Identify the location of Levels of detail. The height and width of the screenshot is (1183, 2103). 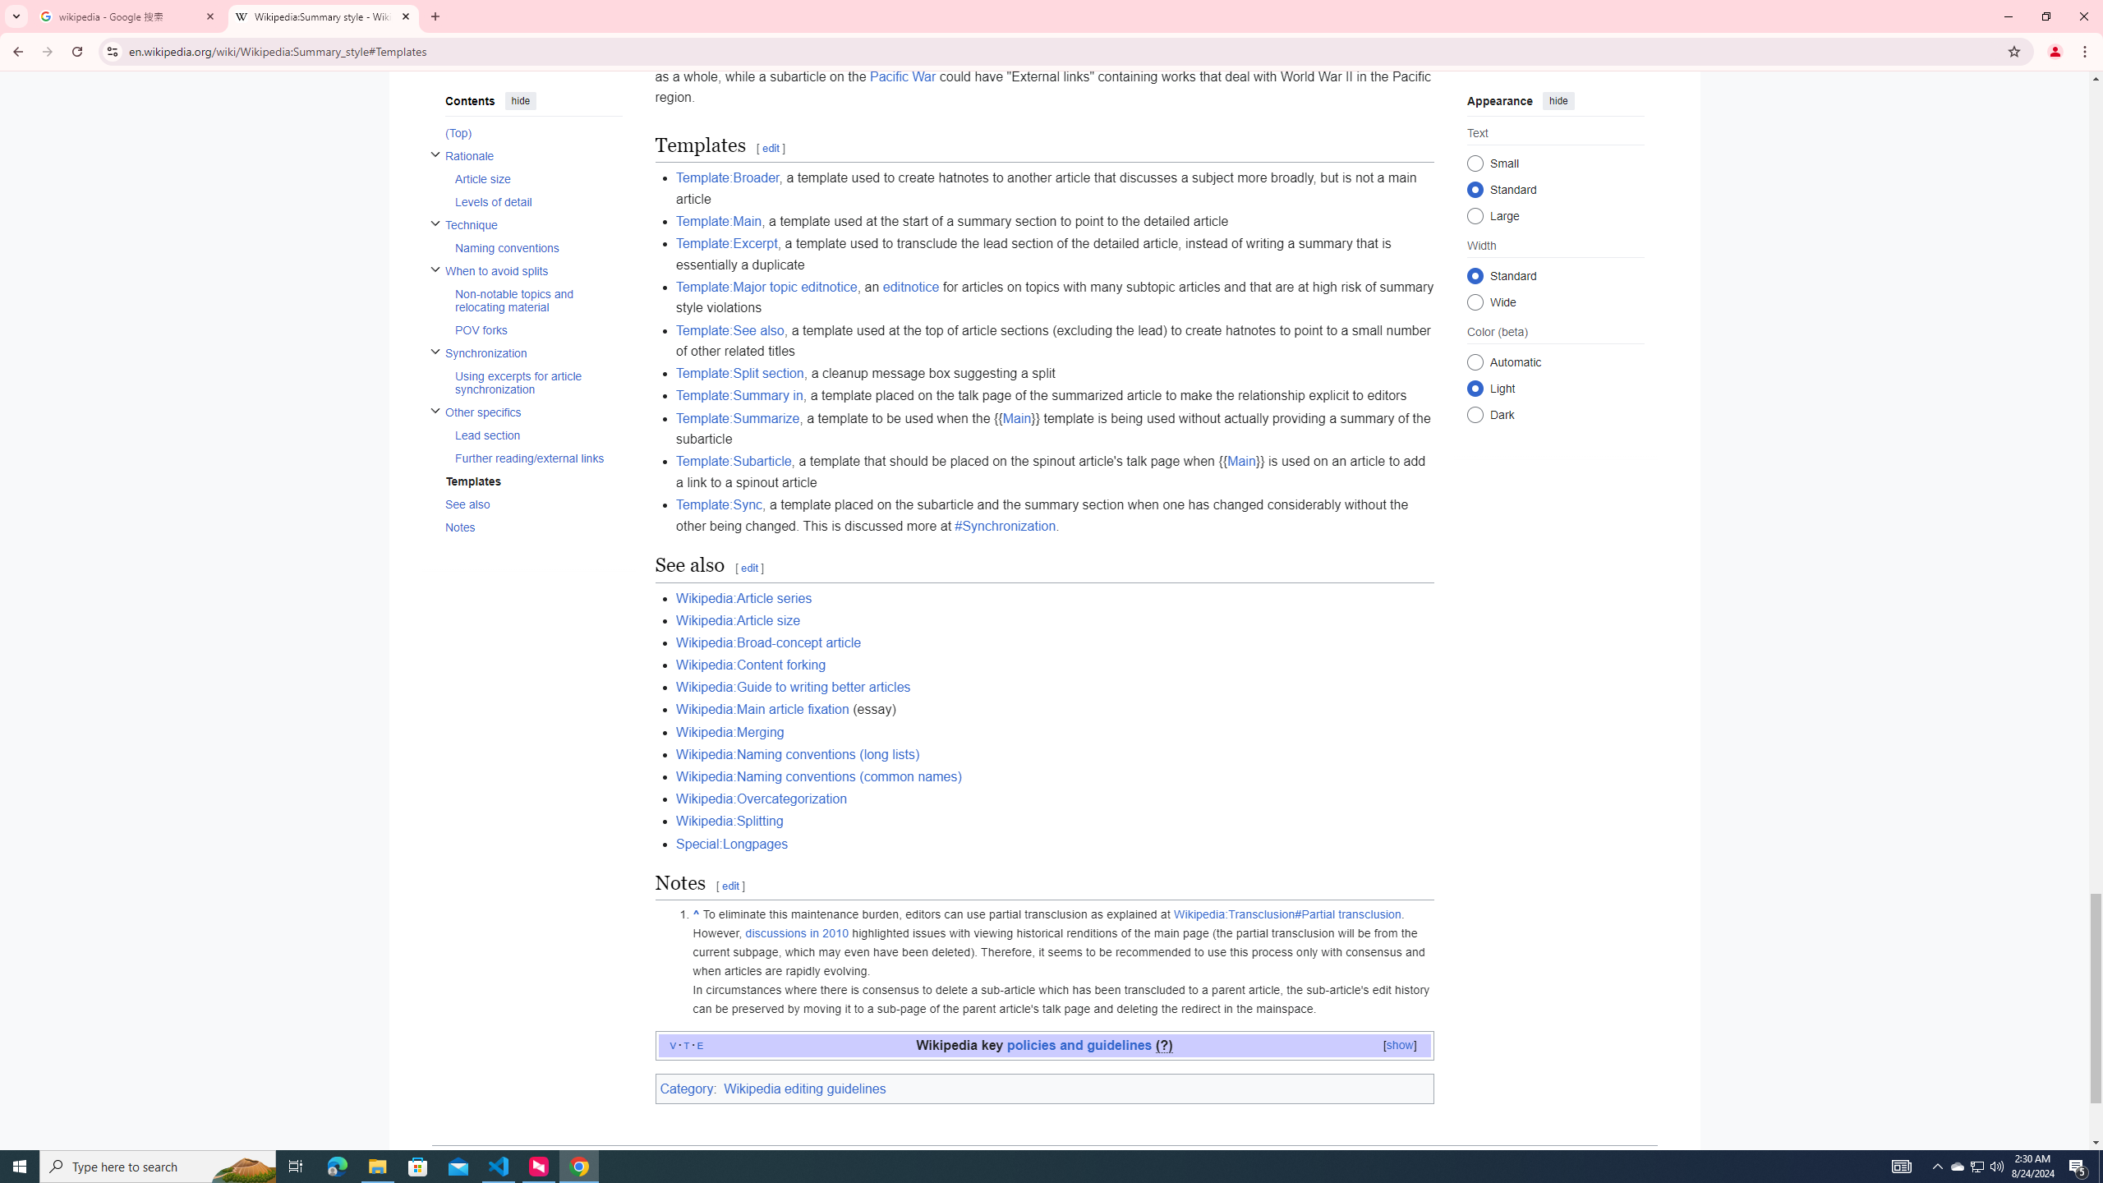
(537, 201).